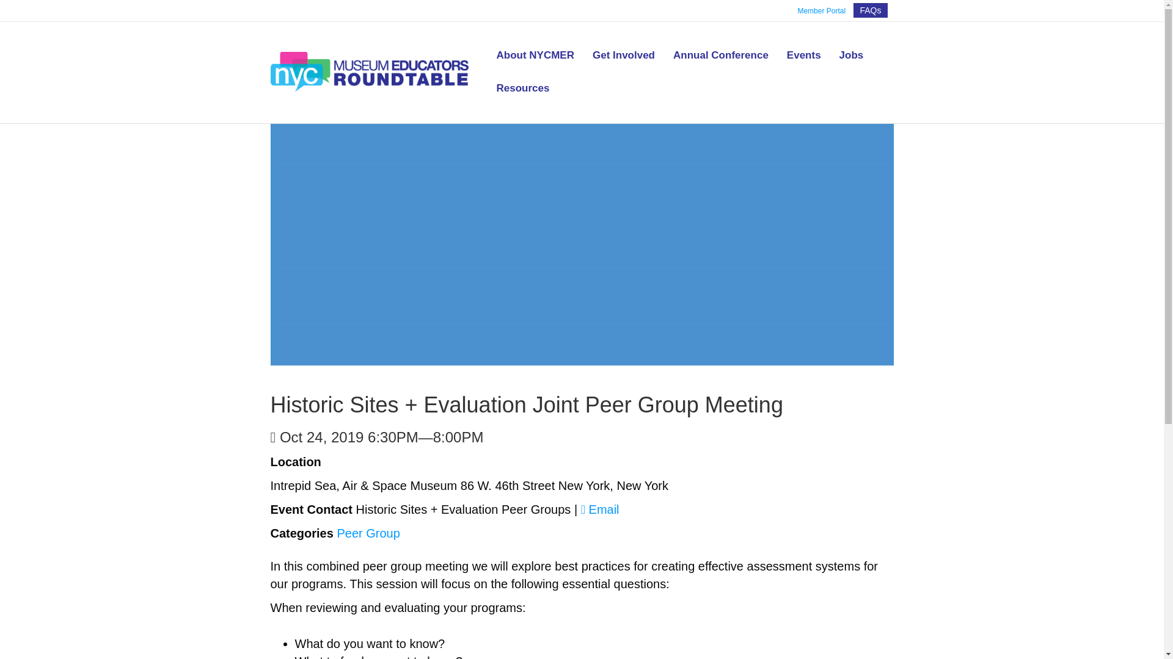 This screenshot has width=1173, height=659. I want to click on Get Involved, so click(623, 55).